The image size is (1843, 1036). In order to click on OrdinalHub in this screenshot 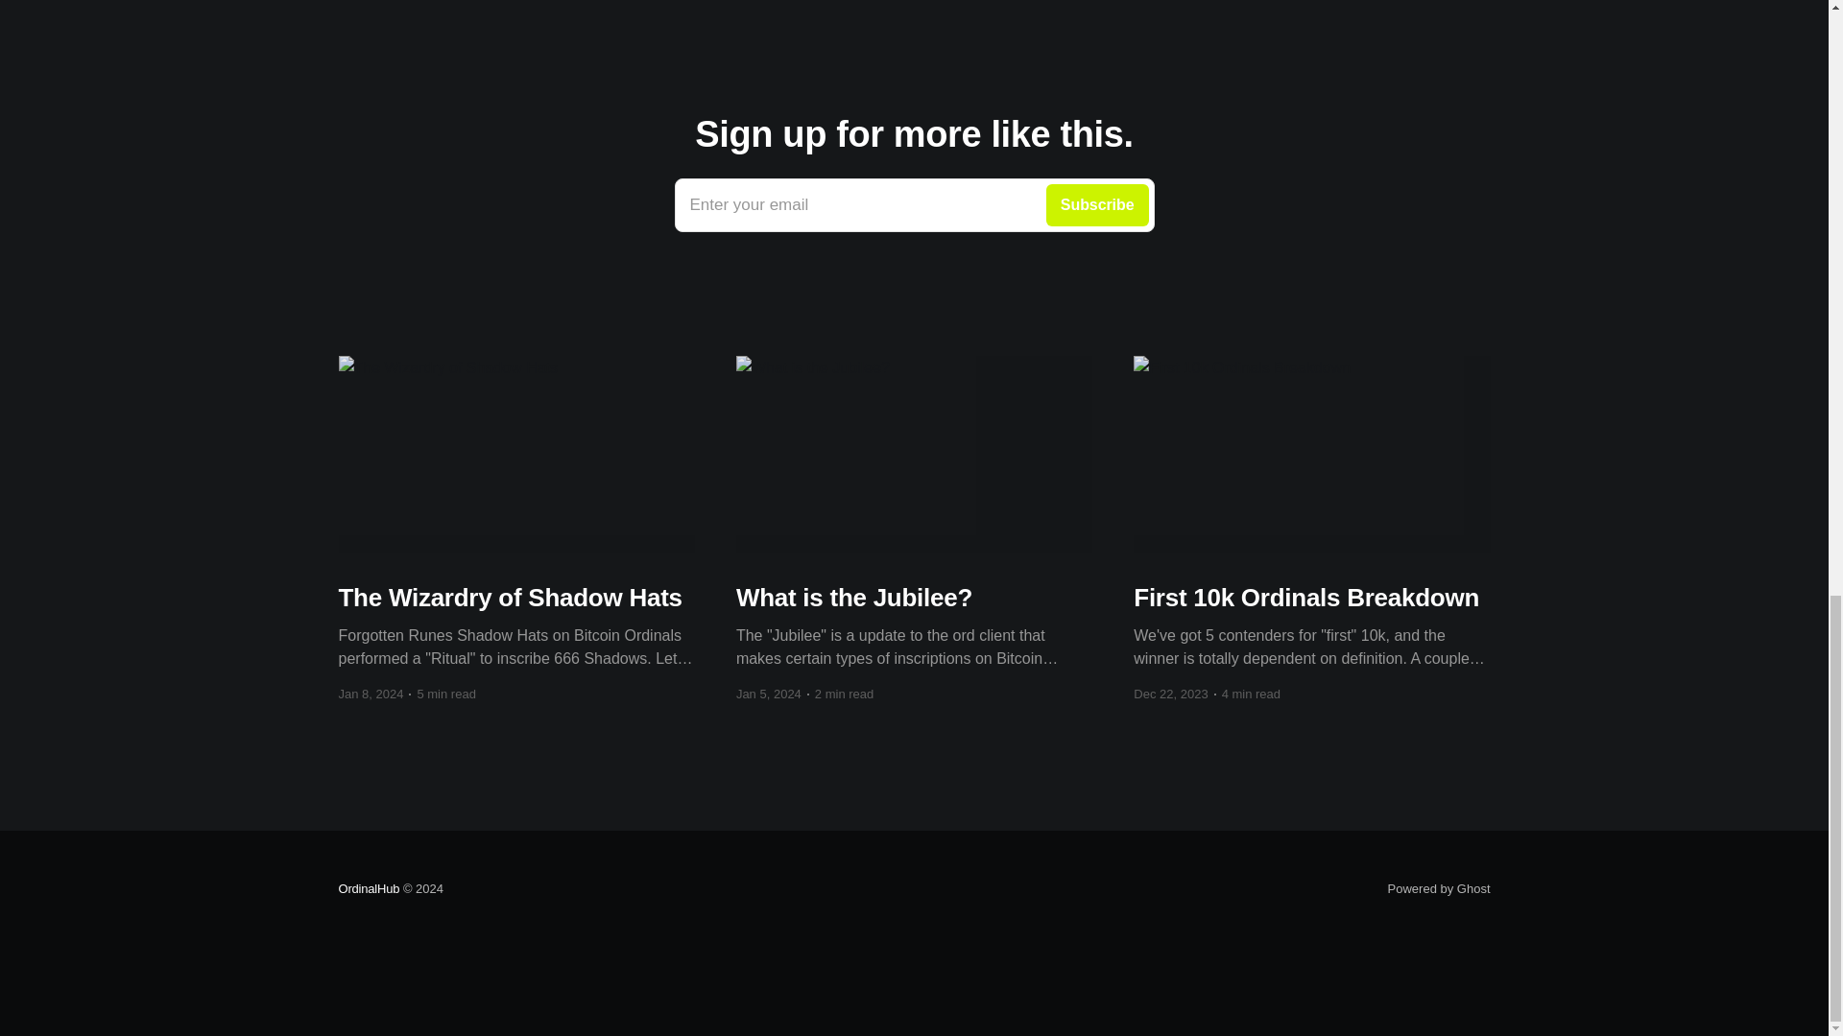, I will do `click(369, 888)`.